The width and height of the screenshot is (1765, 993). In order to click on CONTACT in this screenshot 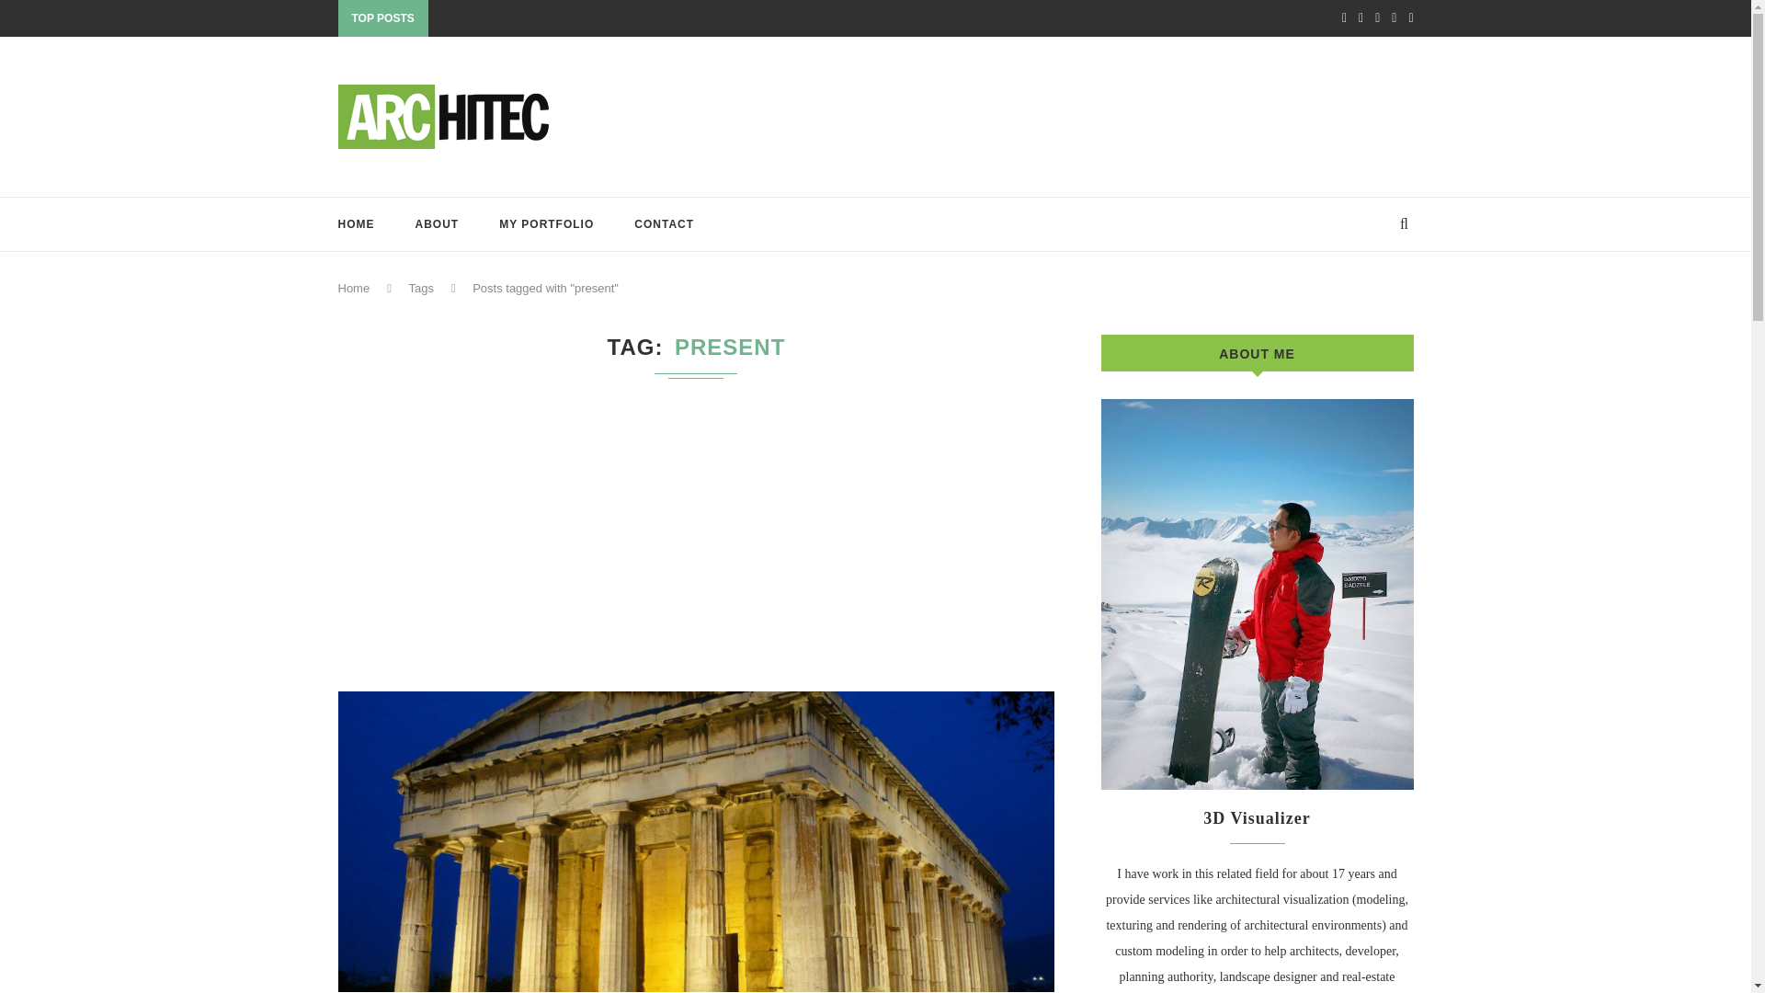, I will do `click(664, 224)`.